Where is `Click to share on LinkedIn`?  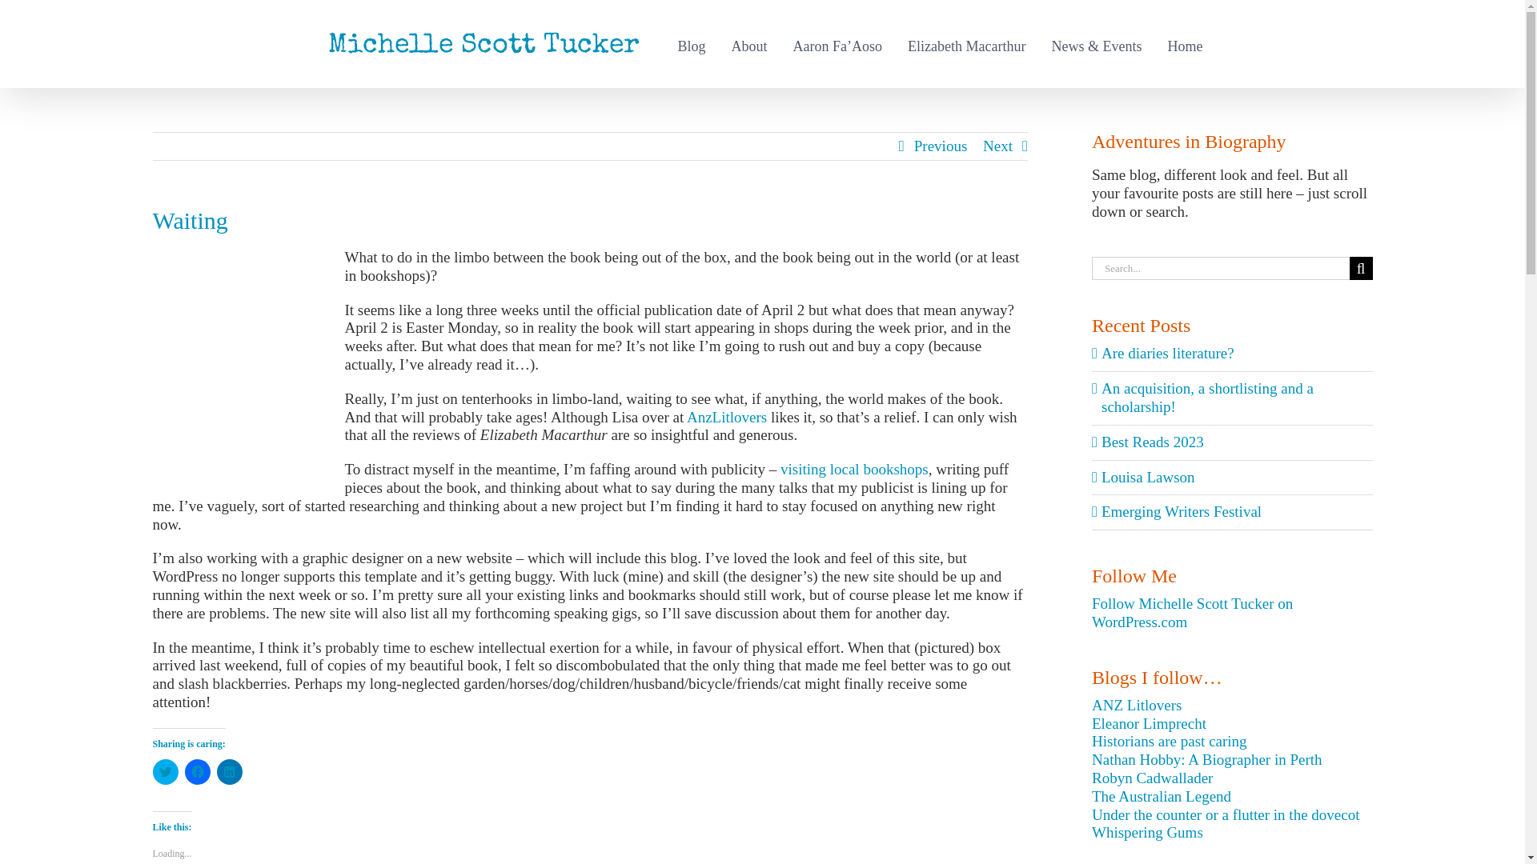 Click to share on LinkedIn is located at coordinates (229, 771).